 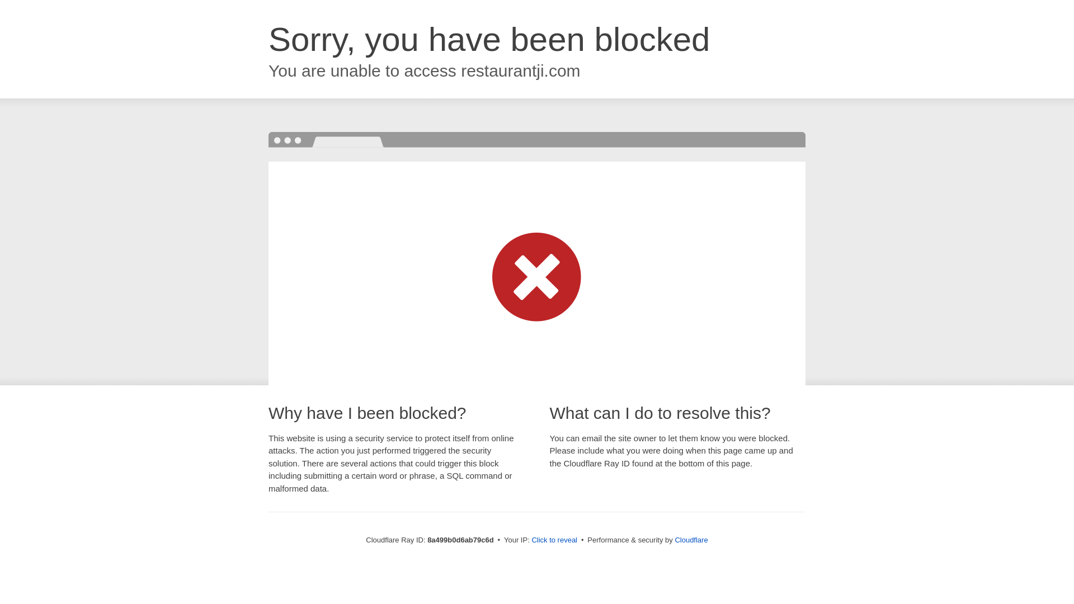 I want to click on Click to reveal, so click(x=554, y=540).